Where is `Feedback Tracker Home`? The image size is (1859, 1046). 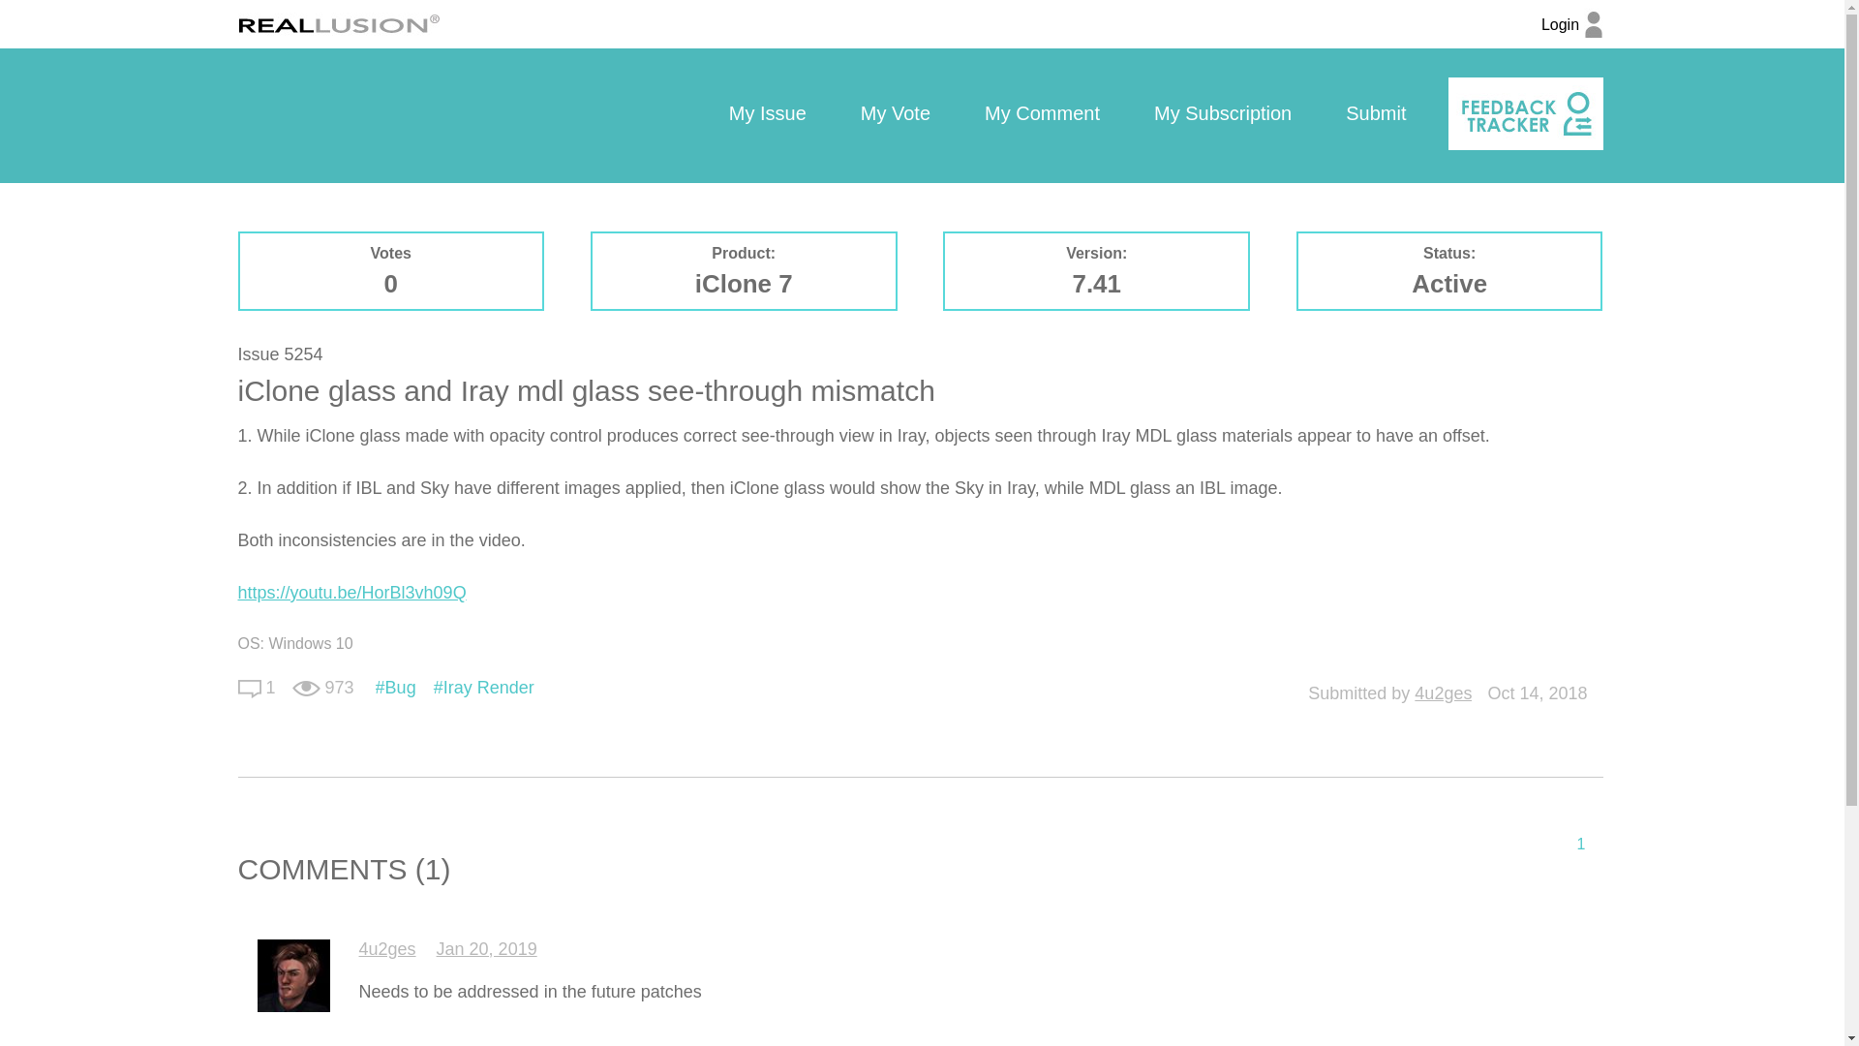
Feedback Tracker Home is located at coordinates (1525, 113).